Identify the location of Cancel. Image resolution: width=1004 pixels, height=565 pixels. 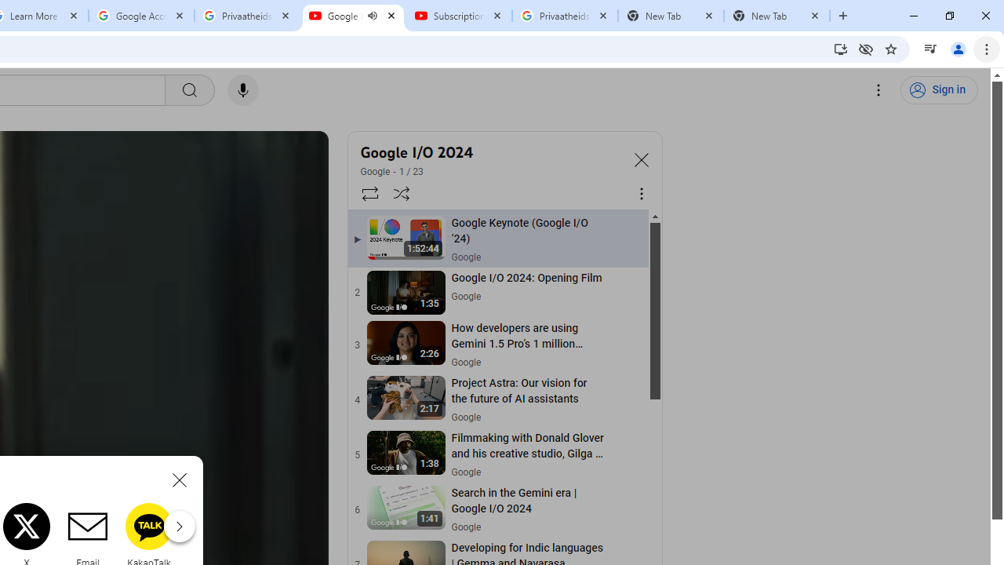
(179, 480).